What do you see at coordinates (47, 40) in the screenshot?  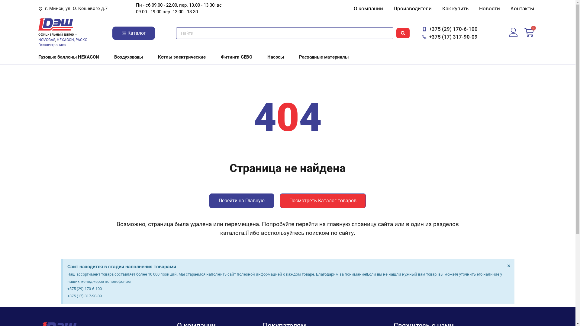 I see `NOVOGAS` at bounding box center [47, 40].